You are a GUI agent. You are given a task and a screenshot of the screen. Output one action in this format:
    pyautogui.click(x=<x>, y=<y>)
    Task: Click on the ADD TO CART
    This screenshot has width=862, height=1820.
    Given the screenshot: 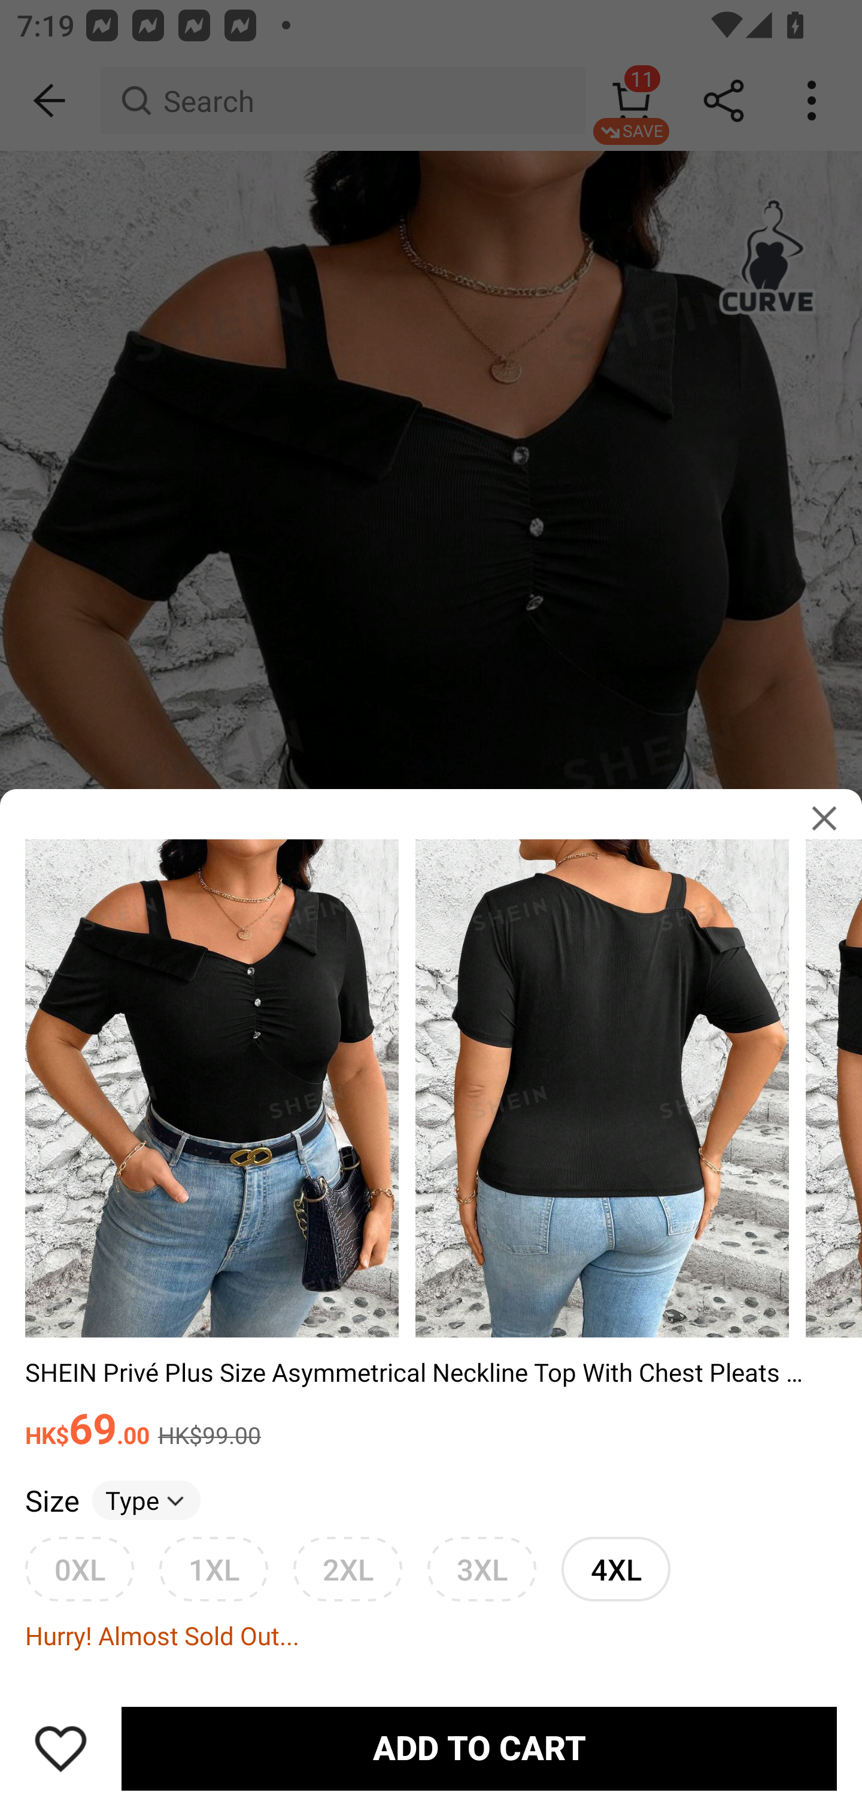 What is the action you would take?
    pyautogui.click(x=479, y=1749)
    